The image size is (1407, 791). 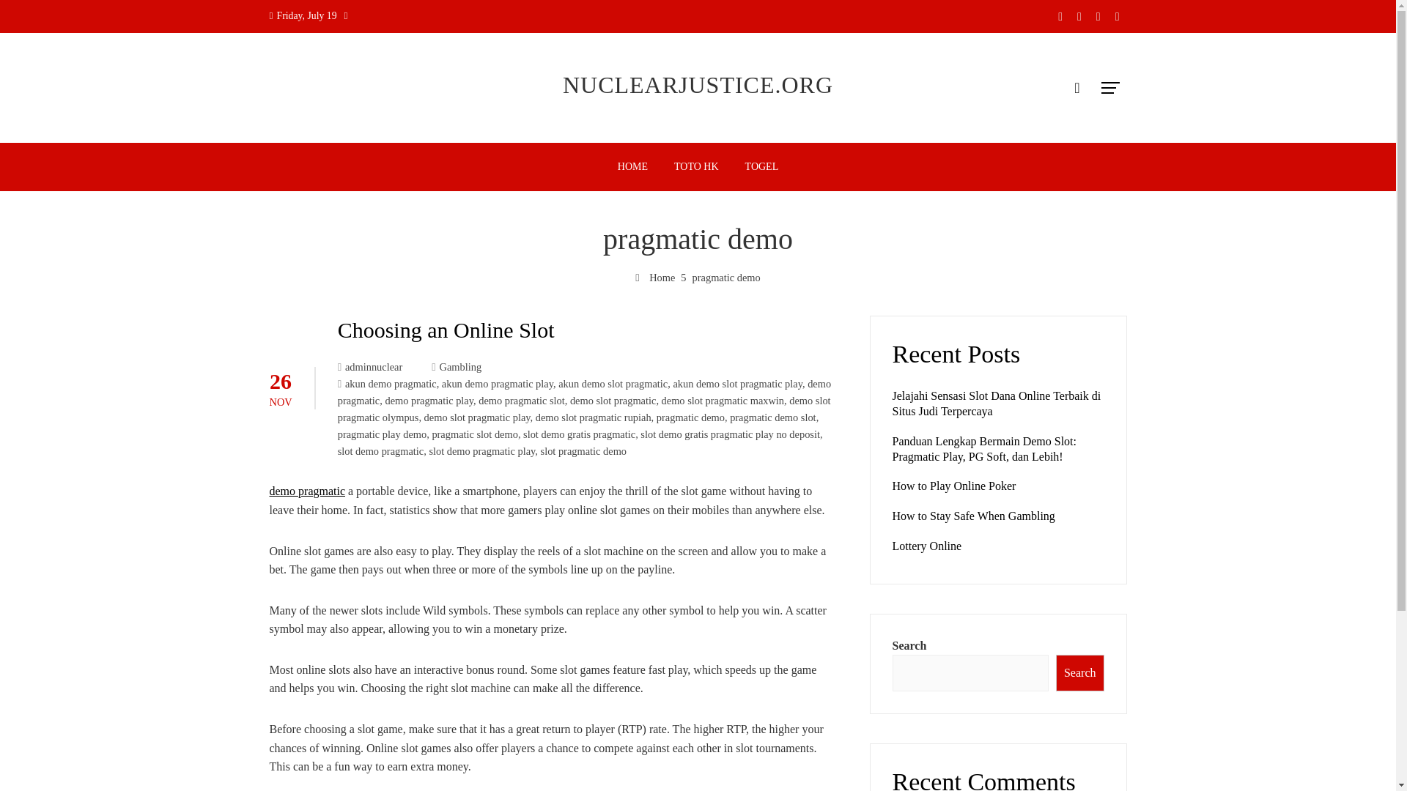 I want to click on Home, so click(x=655, y=277).